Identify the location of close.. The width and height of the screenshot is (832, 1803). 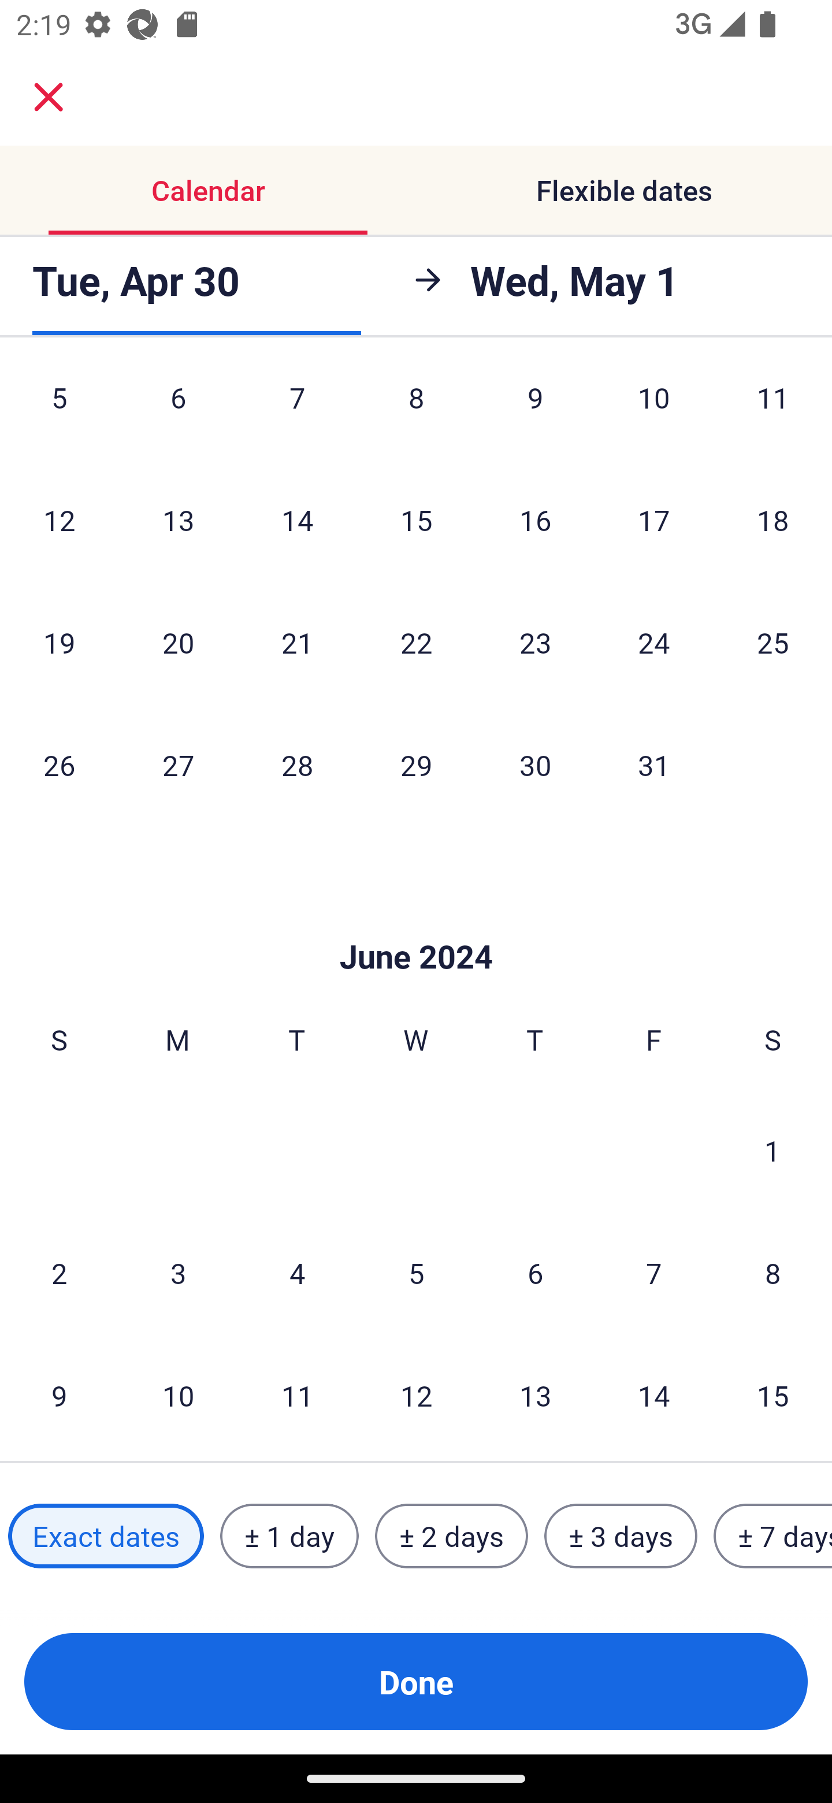
(49, 97).